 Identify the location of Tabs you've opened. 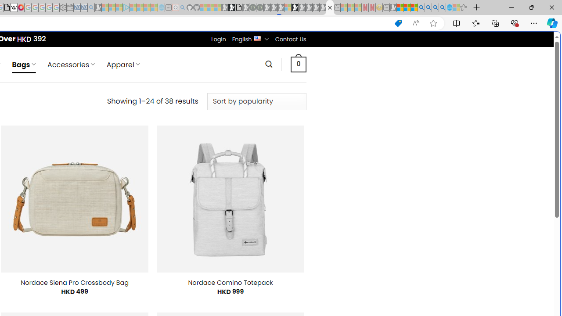
(121, 117).